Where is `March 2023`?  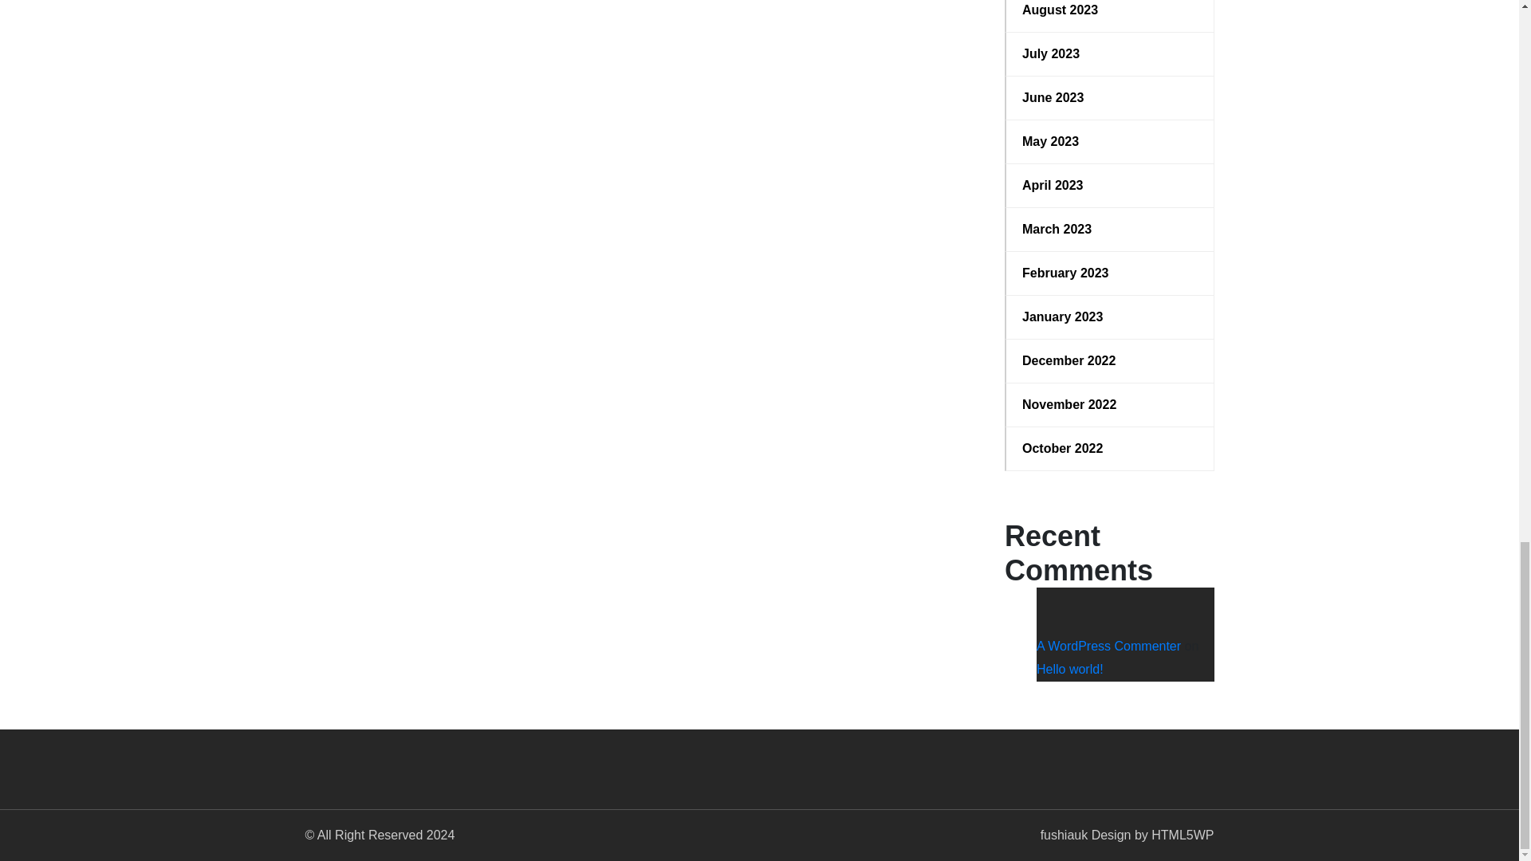 March 2023 is located at coordinates (1110, 230).